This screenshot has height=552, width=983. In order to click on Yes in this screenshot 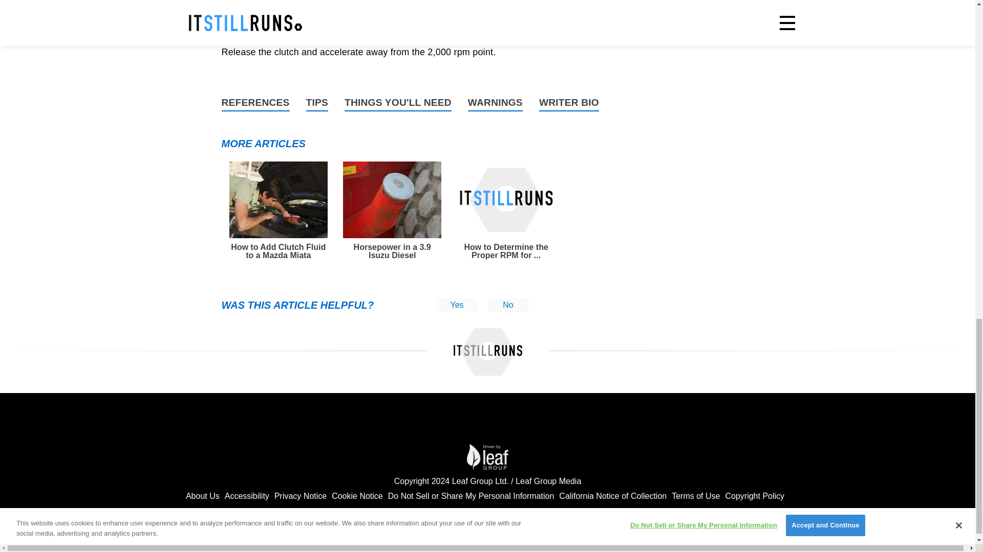, I will do `click(457, 305)`.